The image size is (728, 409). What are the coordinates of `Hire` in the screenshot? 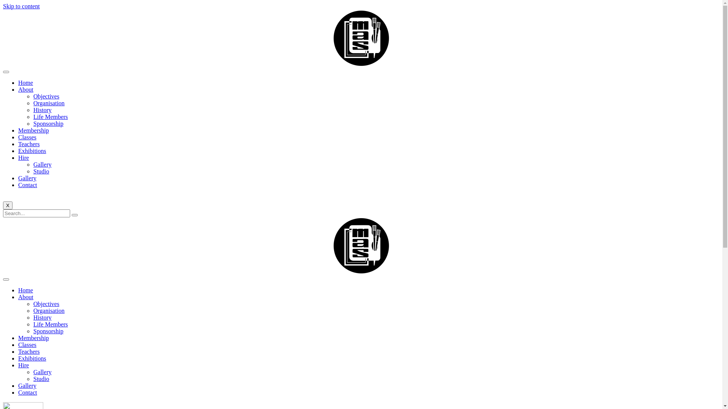 It's located at (24, 365).